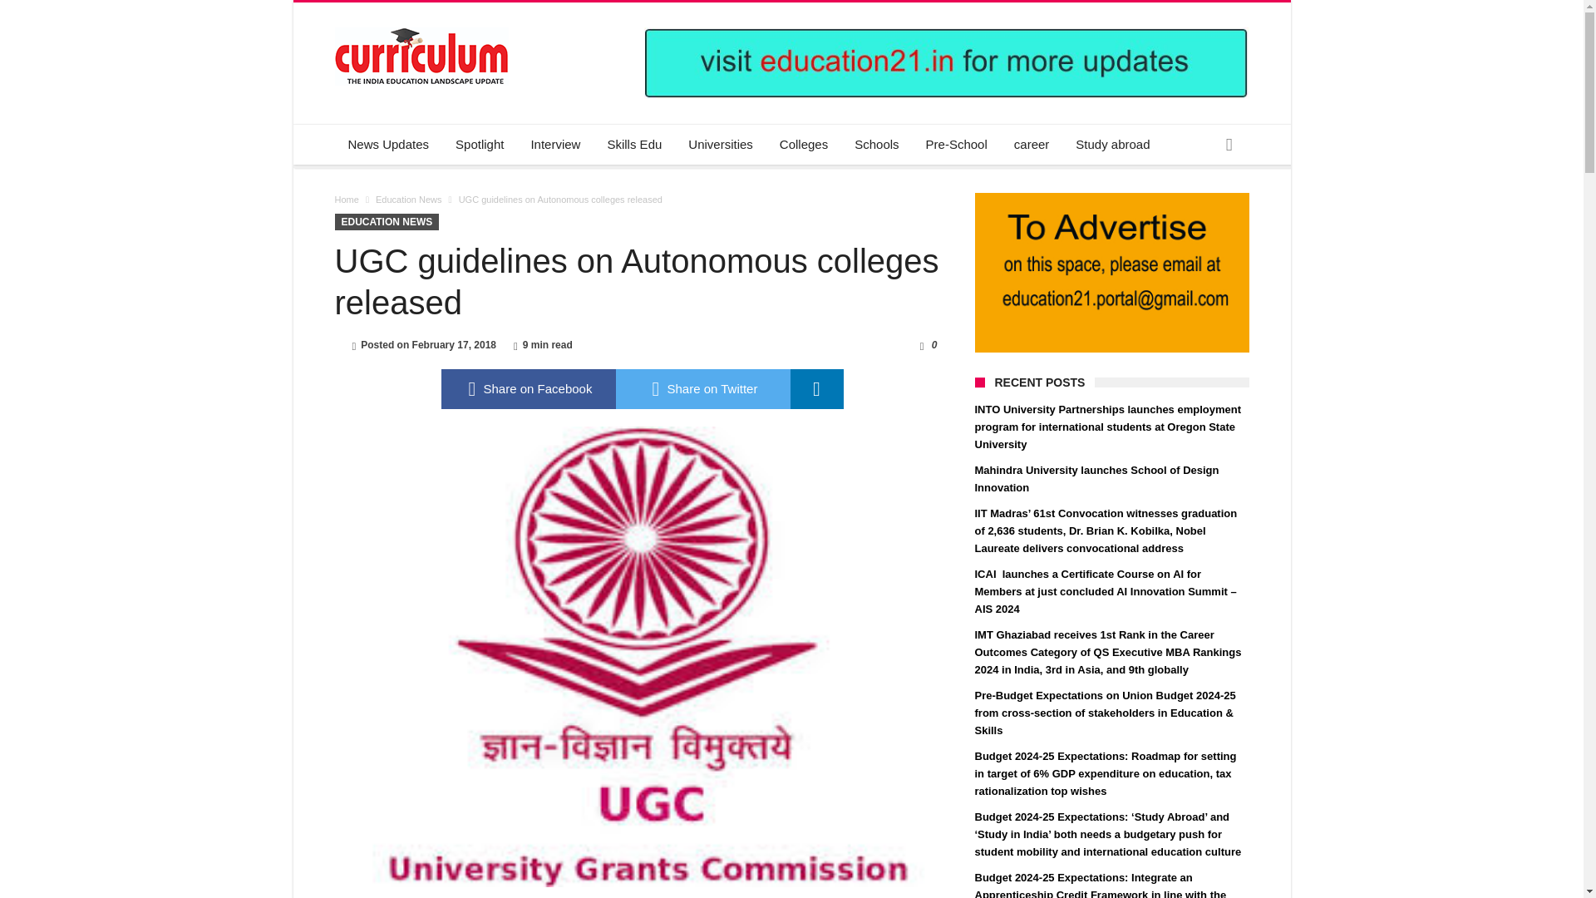 The image size is (1596, 898). Describe the element at coordinates (346, 200) in the screenshot. I see `Home` at that location.